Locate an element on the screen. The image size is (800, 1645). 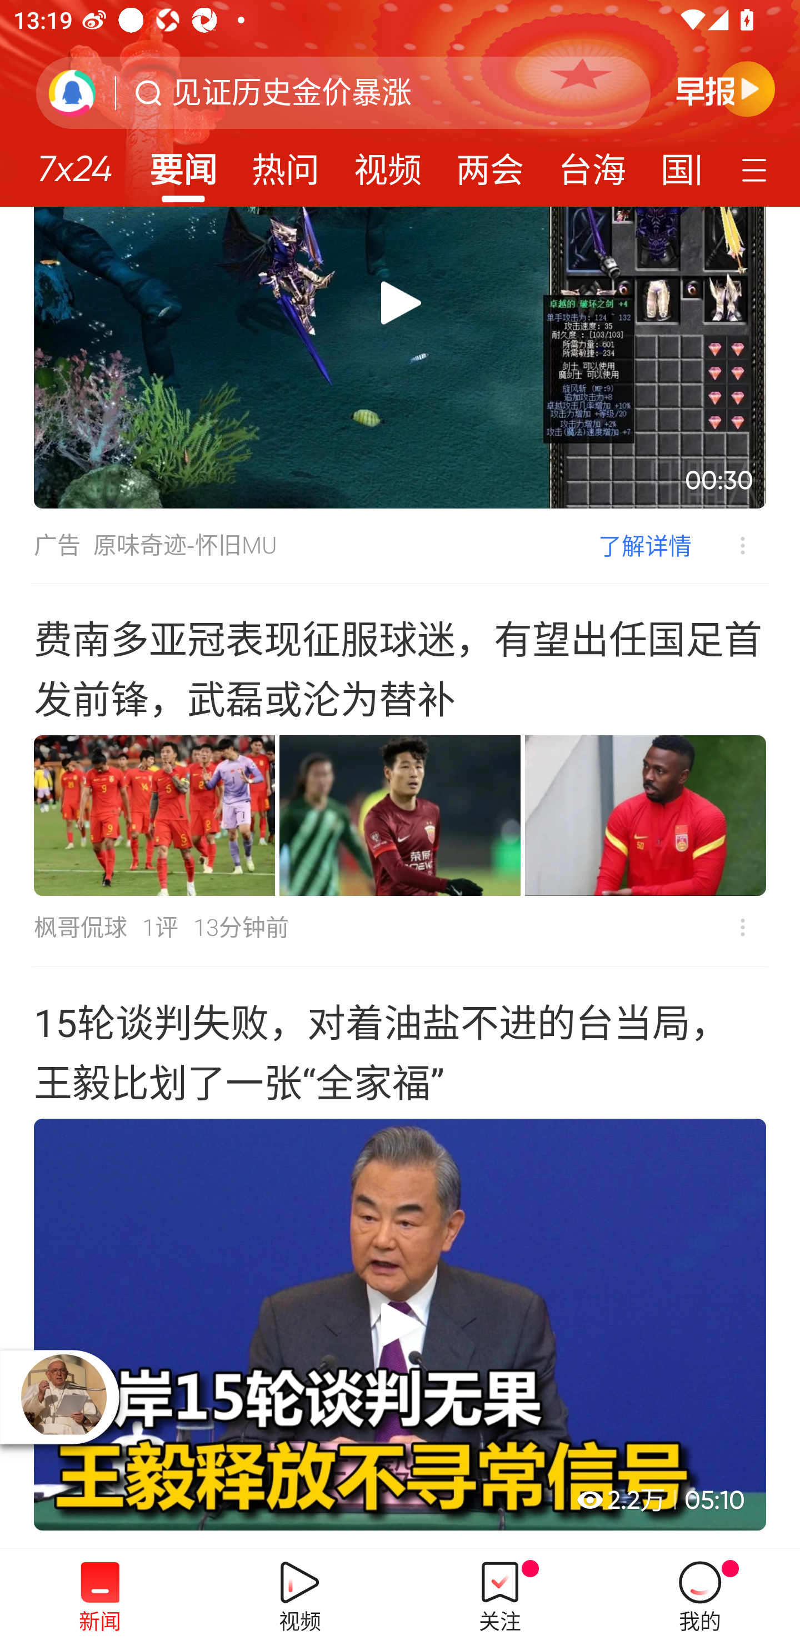
 不感兴趣 is located at coordinates (729, 545).